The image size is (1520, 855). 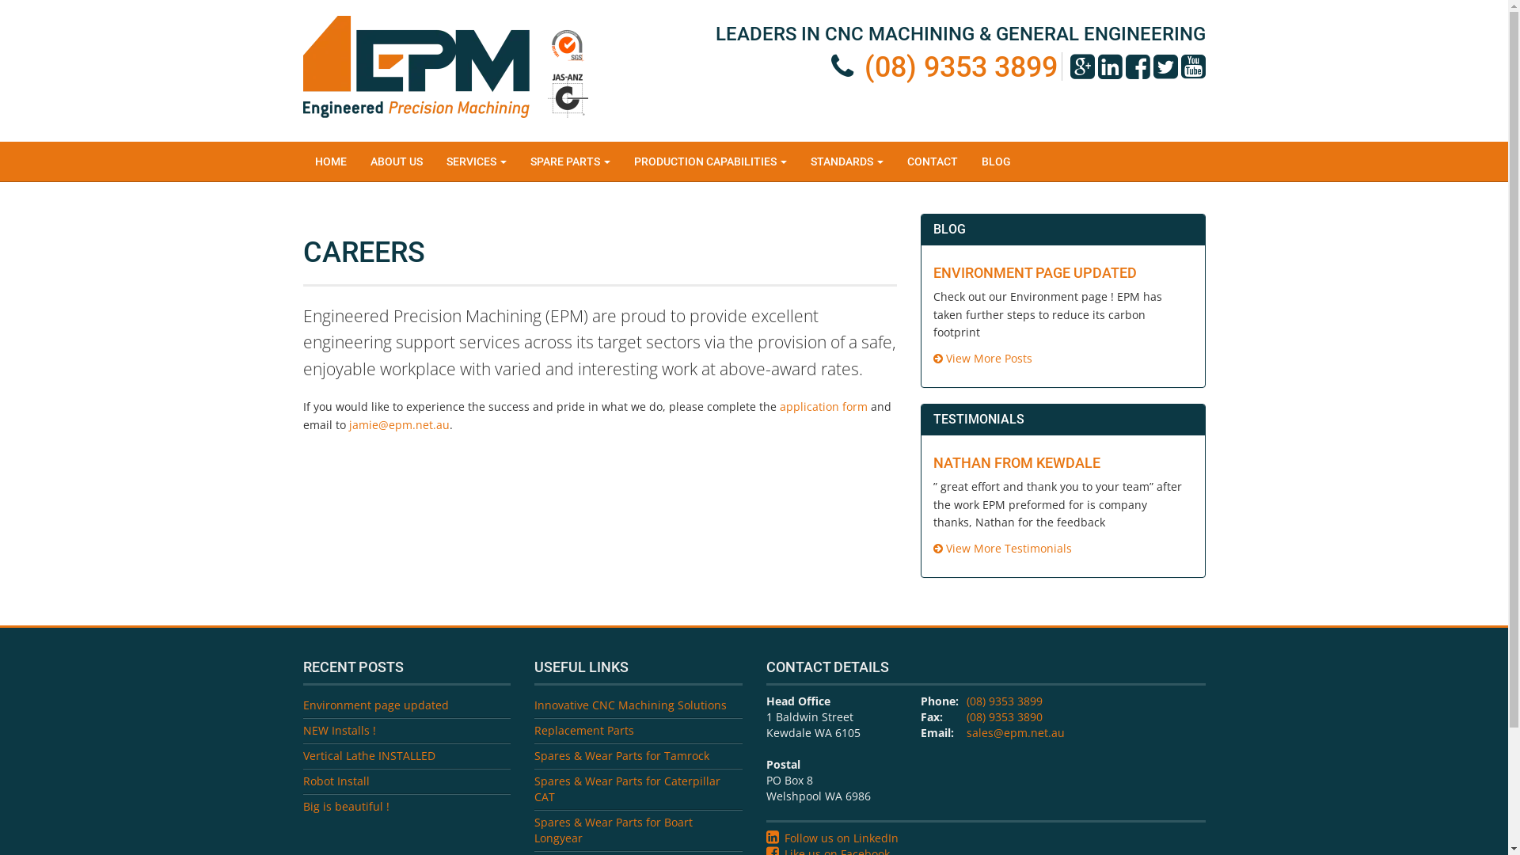 What do you see at coordinates (622, 755) in the screenshot?
I see `Spares & Wear Parts for Tamrock` at bounding box center [622, 755].